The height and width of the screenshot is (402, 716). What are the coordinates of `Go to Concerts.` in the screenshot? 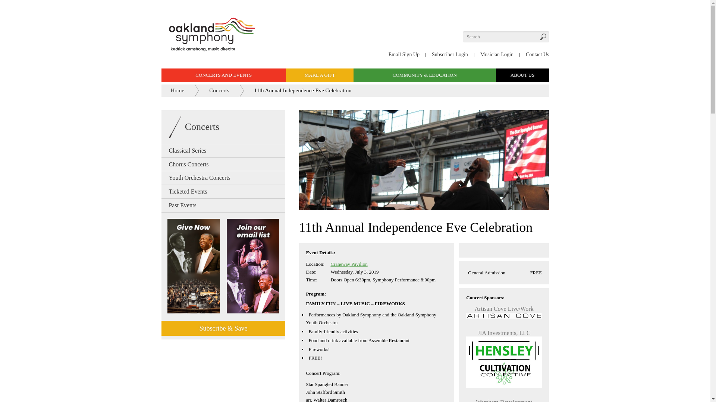 It's located at (219, 90).